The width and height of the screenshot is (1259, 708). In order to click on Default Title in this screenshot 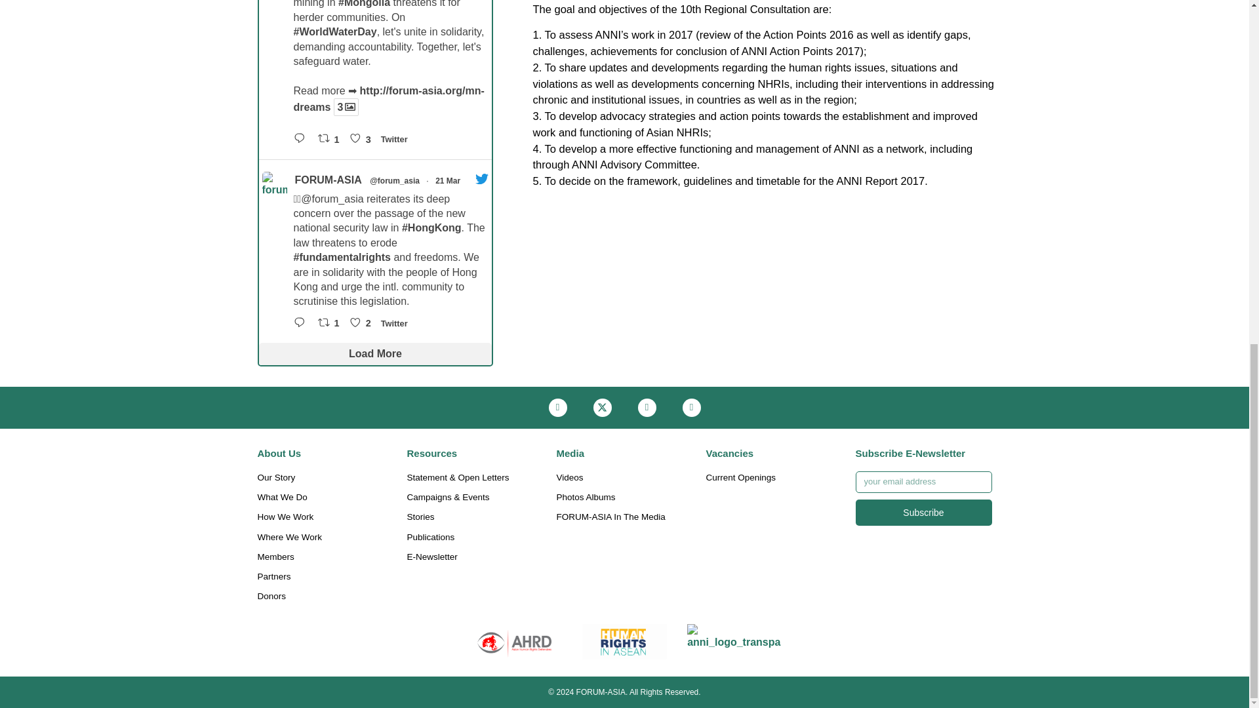, I will do `click(624, 641)`.